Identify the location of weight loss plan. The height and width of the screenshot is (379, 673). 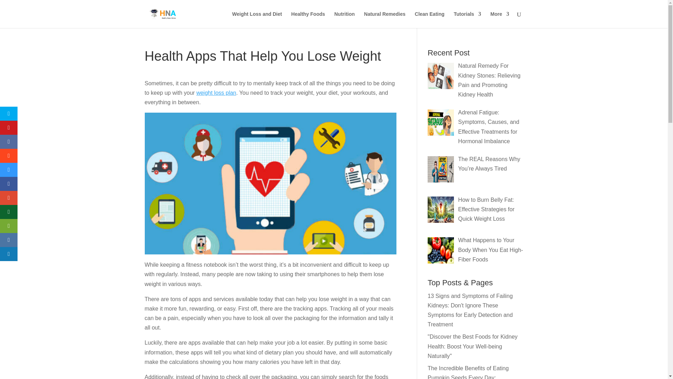
(216, 93).